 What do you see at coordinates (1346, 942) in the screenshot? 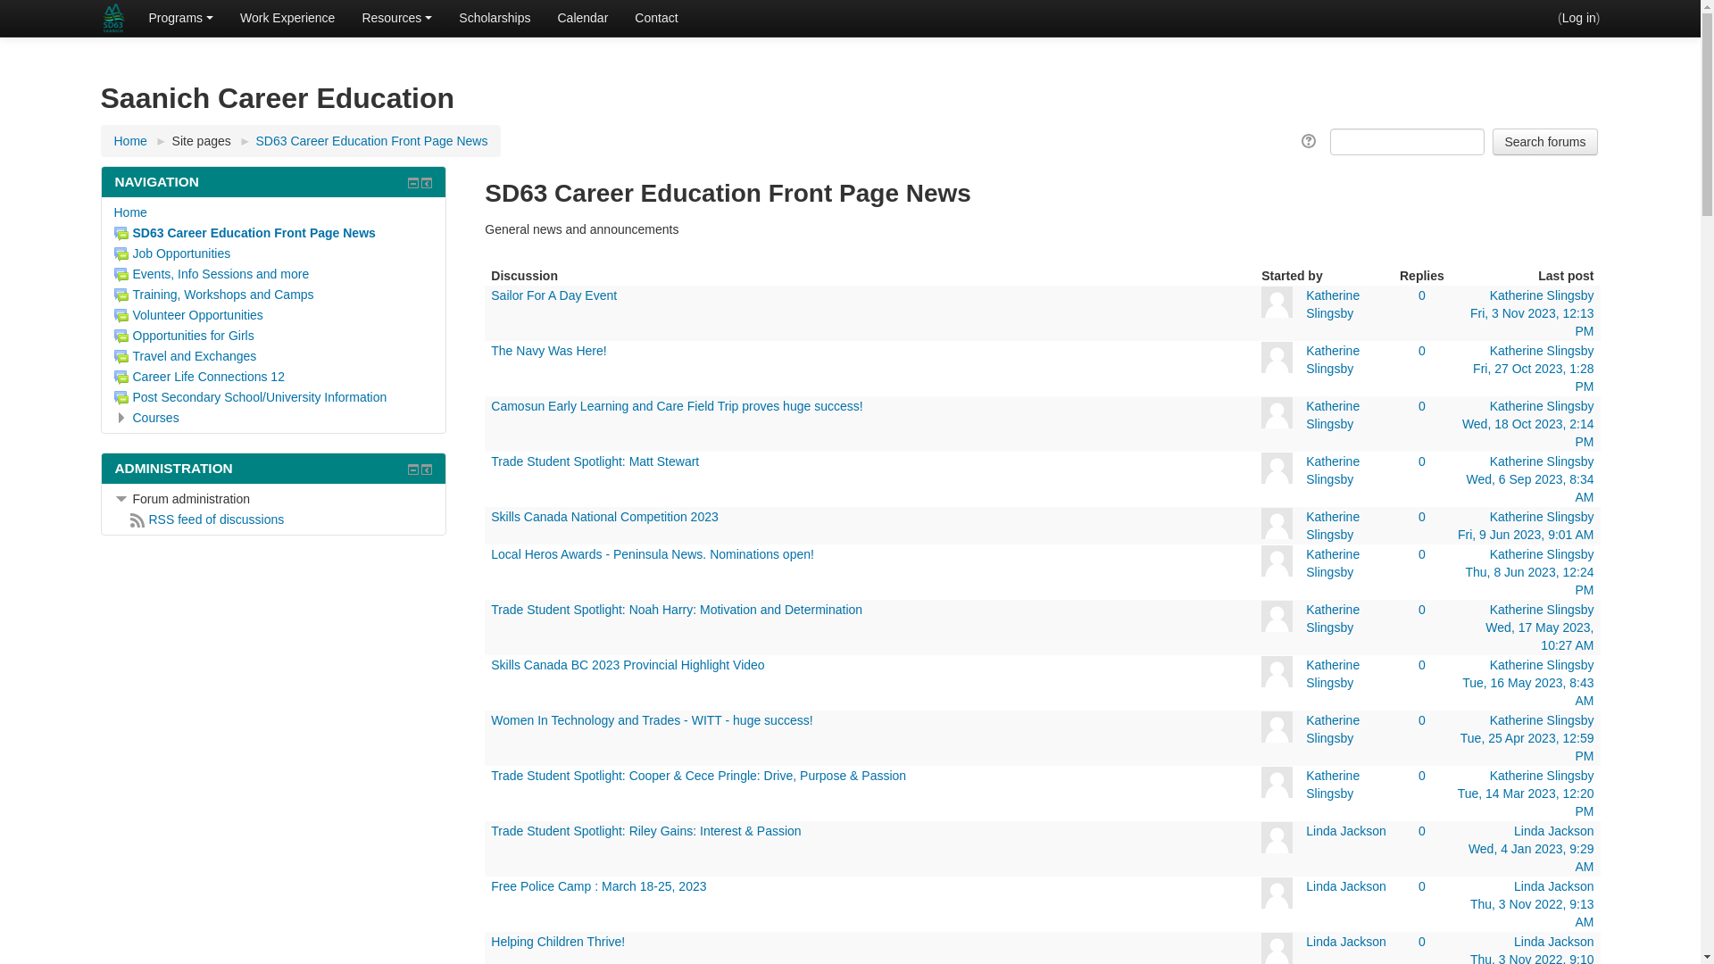
I see `Linda Jackson` at bounding box center [1346, 942].